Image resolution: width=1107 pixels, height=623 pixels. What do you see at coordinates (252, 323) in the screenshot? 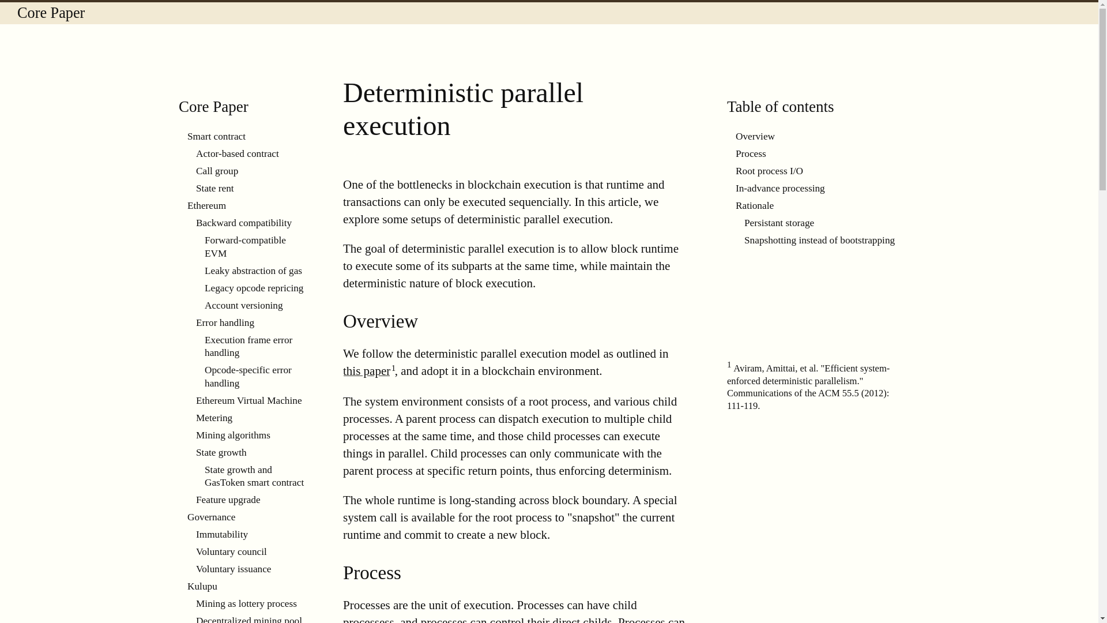
I see `Error handling` at bounding box center [252, 323].